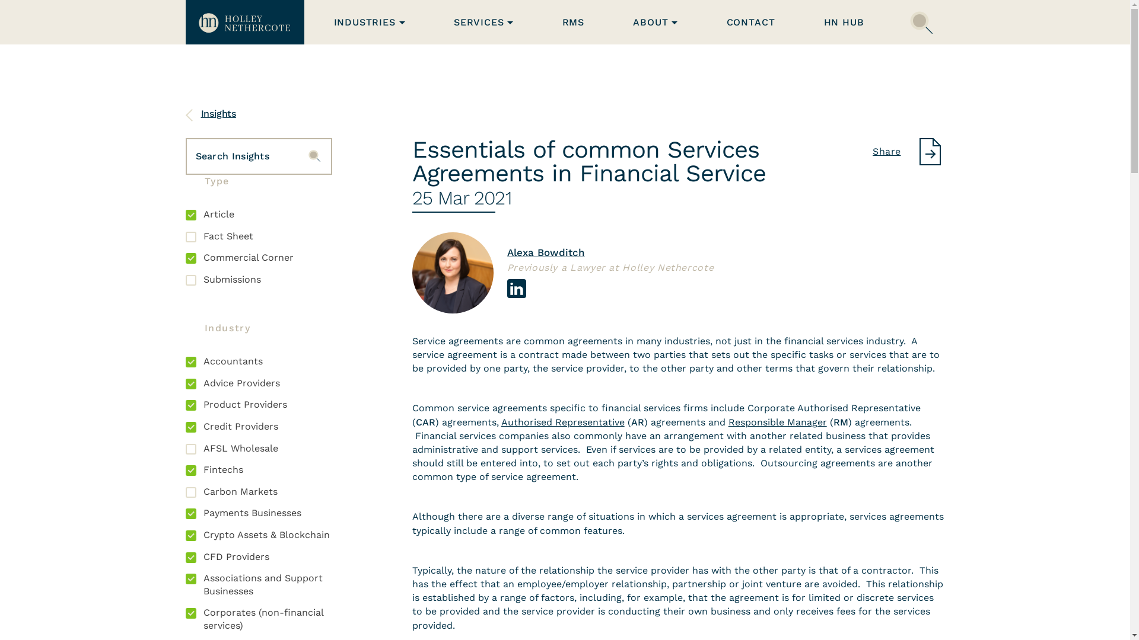 The height and width of the screenshot is (640, 1139). I want to click on Alexa Bowditch, so click(546, 252).